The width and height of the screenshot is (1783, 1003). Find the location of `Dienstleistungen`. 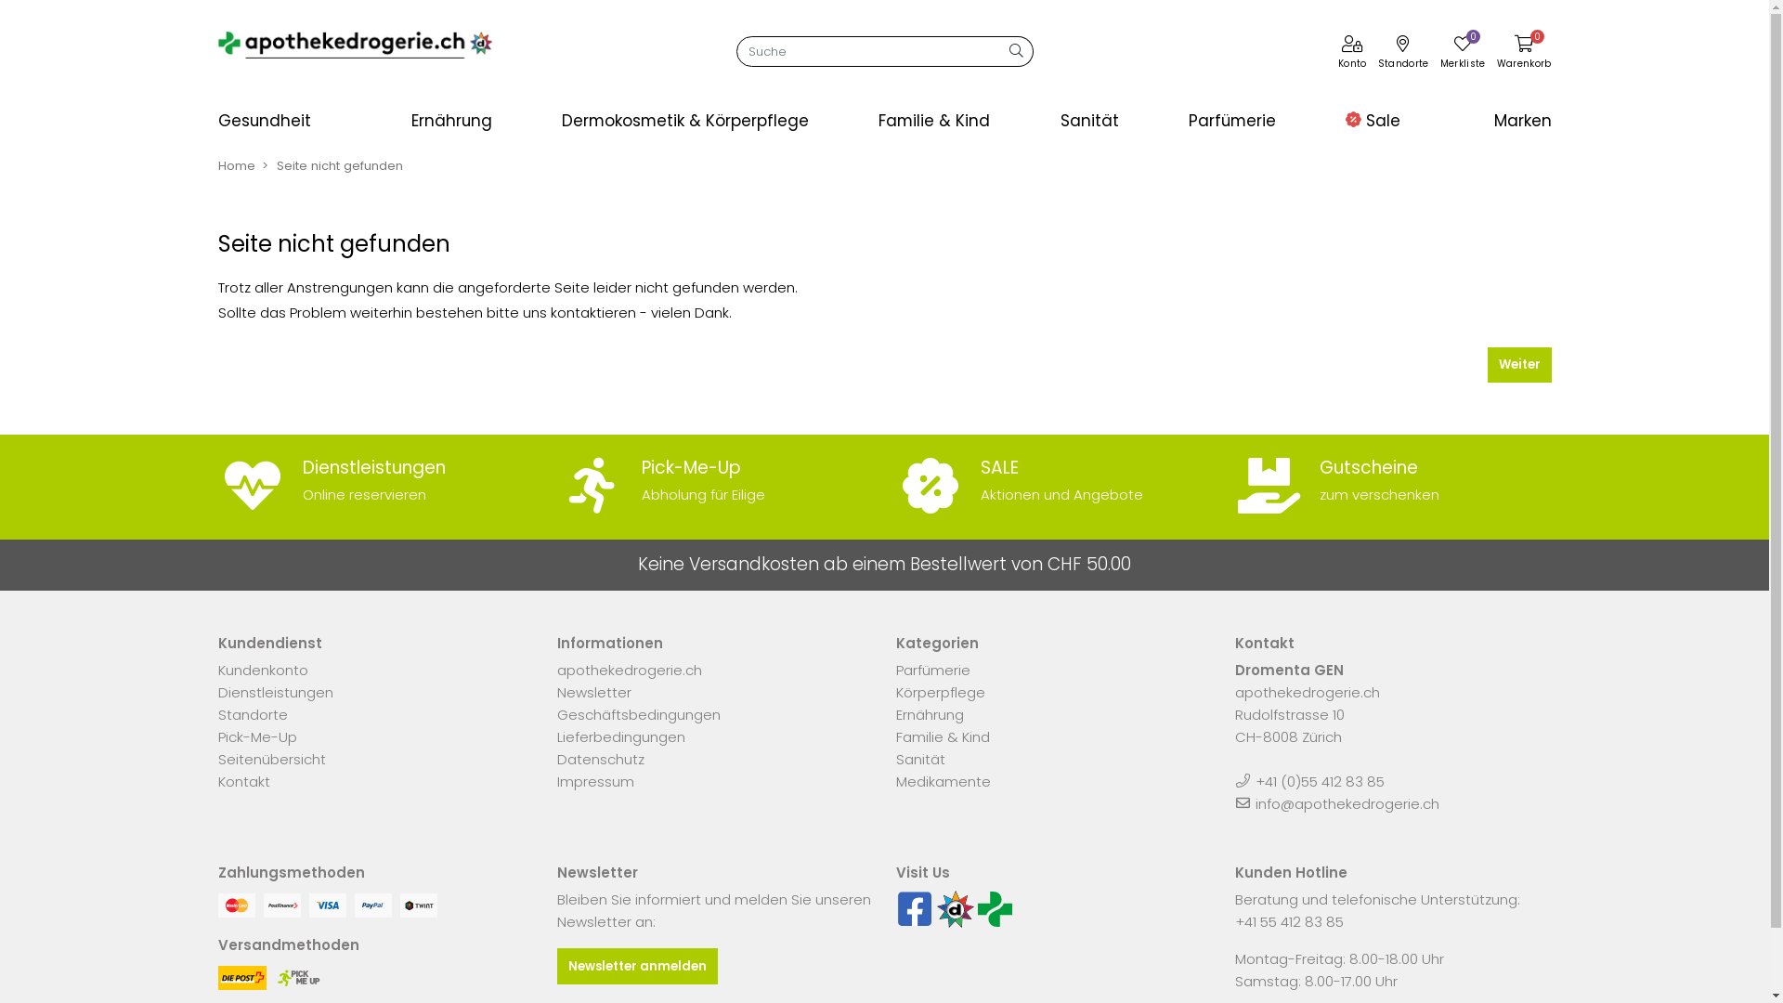

Dienstleistungen is located at coordinates (275, 693).